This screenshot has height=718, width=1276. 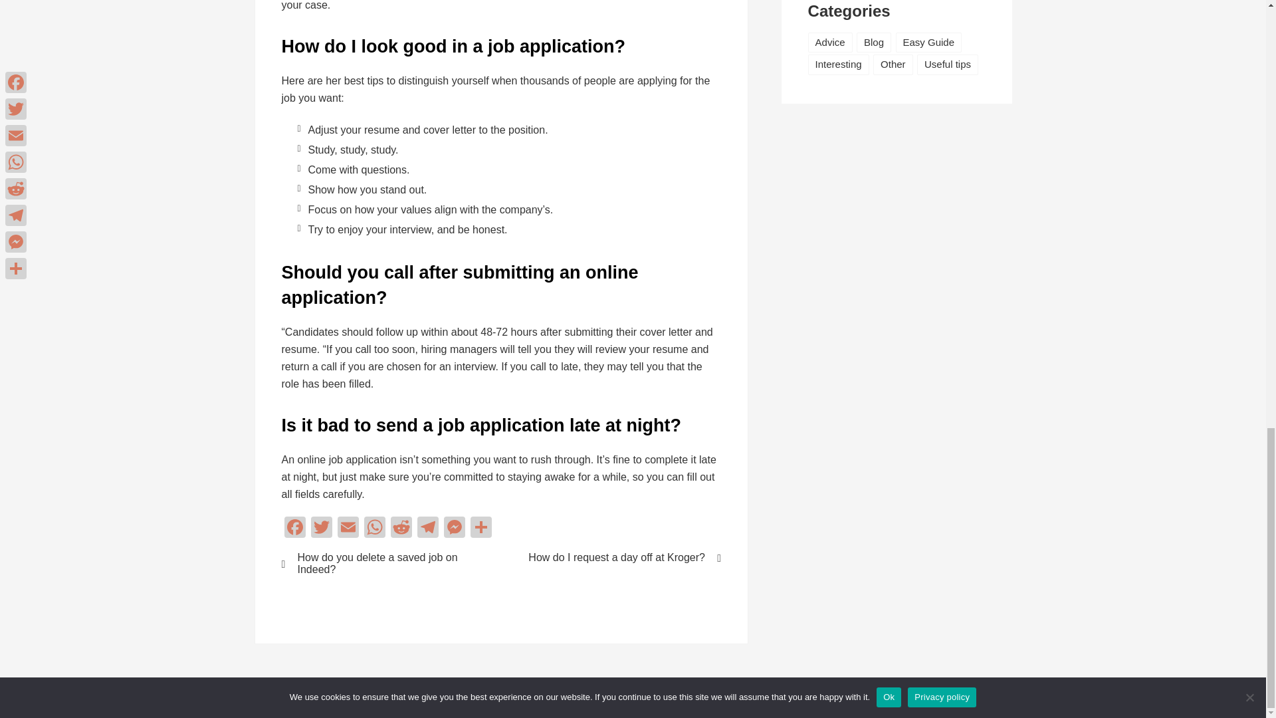 What do you see at coordinates (383, 564) in the screenshot?
I see `How do you delete a saved job on Indeed?` at bounding box center [383, 564].